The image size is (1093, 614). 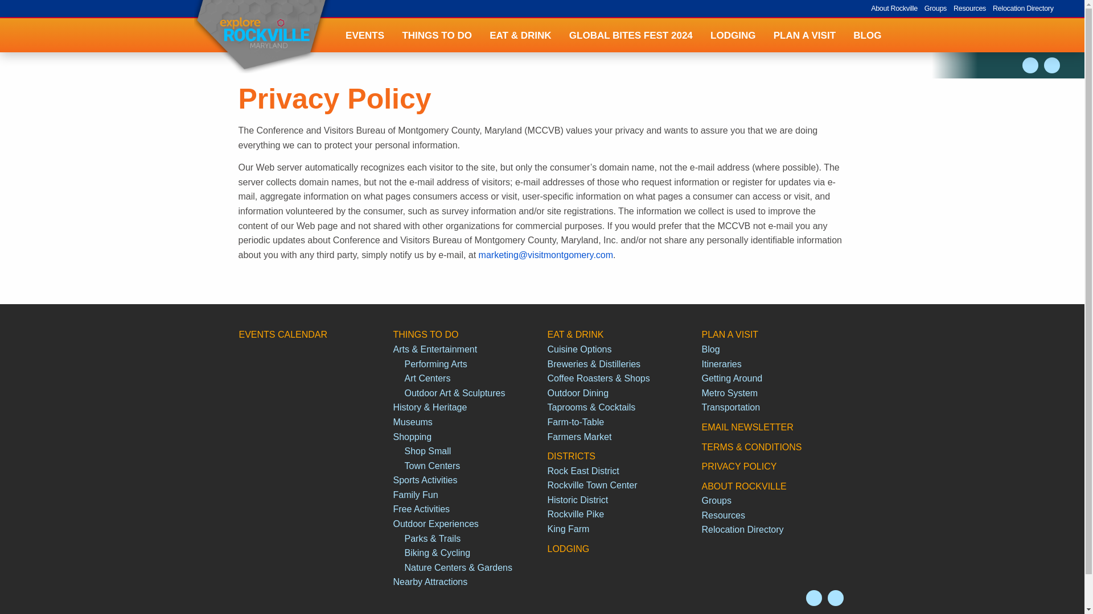 What do you see at coordinates (733, 35) in the screenshot?
I see `LODGING` at bounding box center [733, 35].